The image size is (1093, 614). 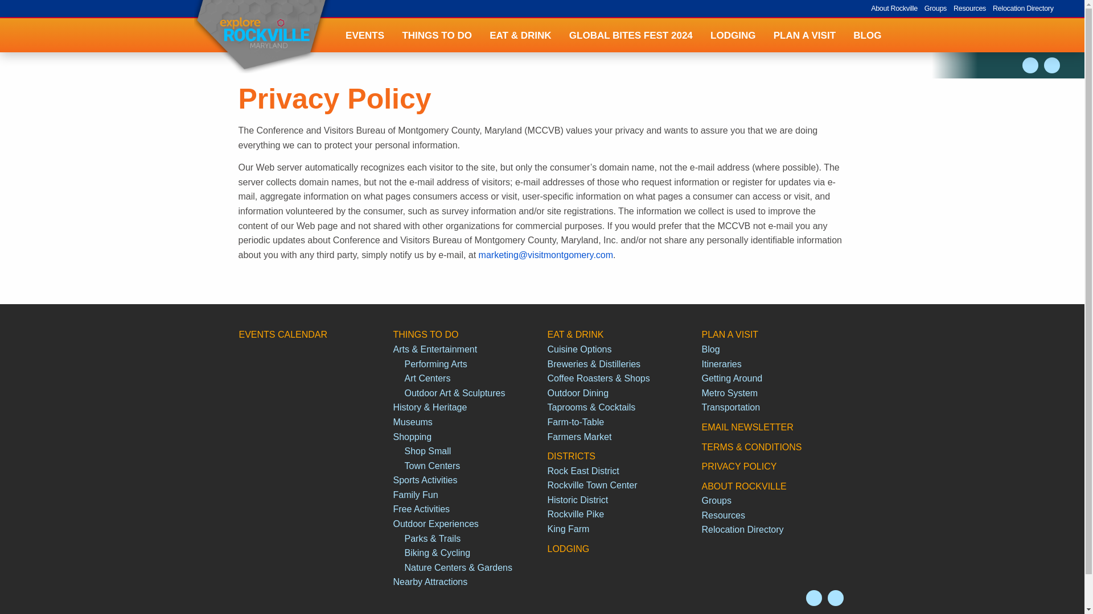 What do you see at coordinates (733, 35) in the screenshot?
I see `LODGING` at bounding box center [733, 35].